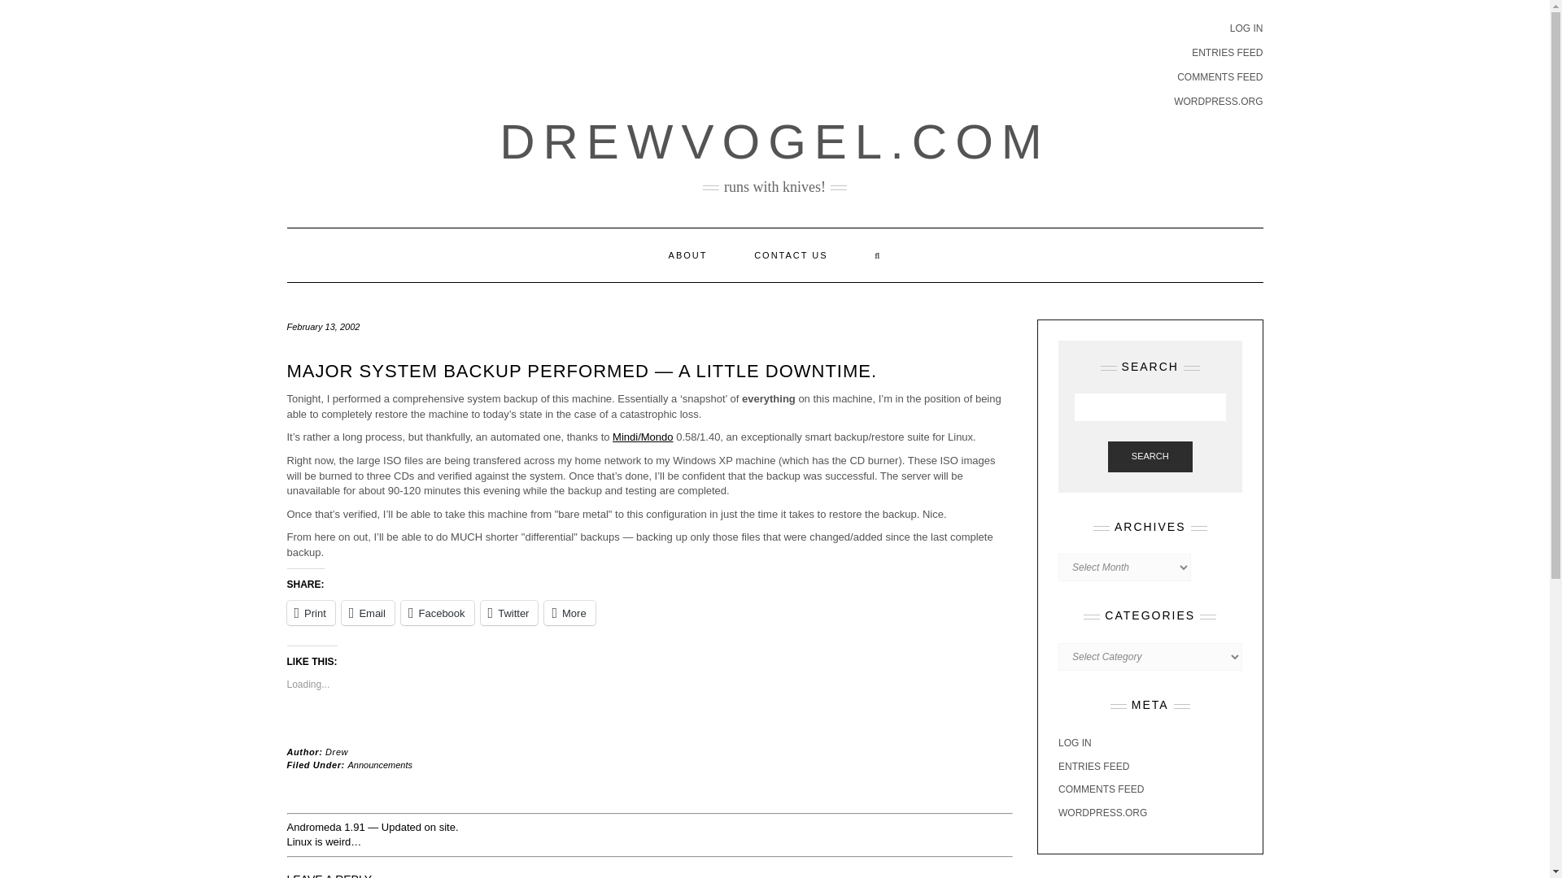 The width and height of the screenshot is (1562, 878). What do you see at coordinates (774, 141) in the screenshot?
I see `DREWVOGEL.COM` at bounding box center [774, 141].